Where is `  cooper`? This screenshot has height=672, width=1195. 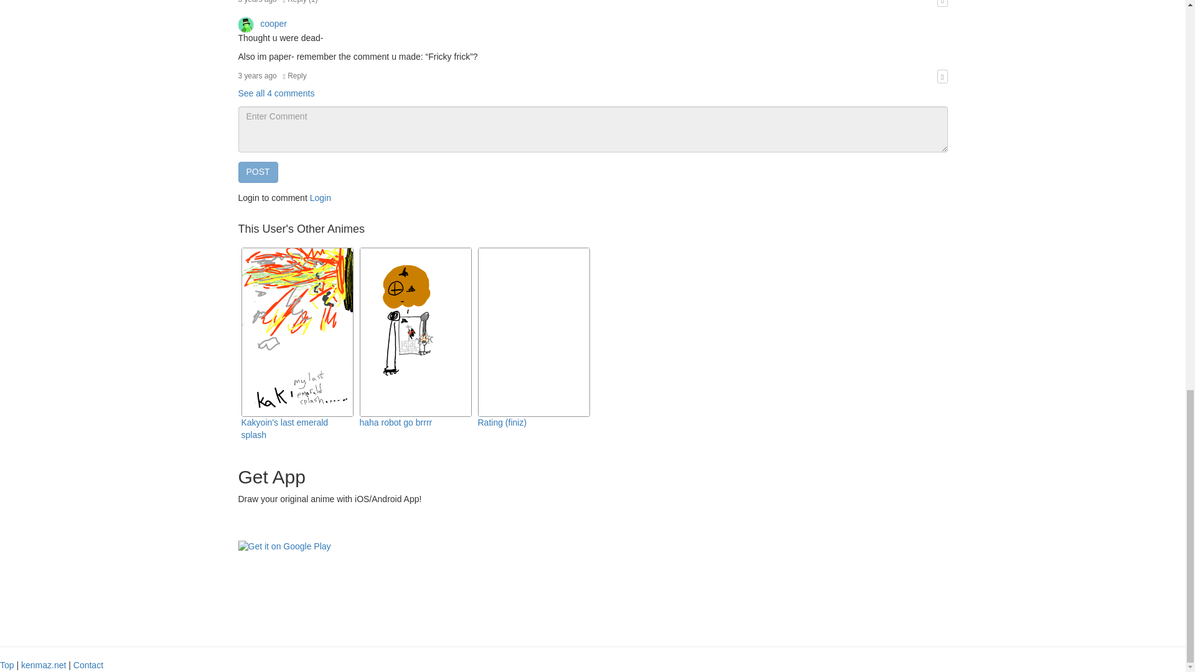   cooper is located at coordinates (262, 24).